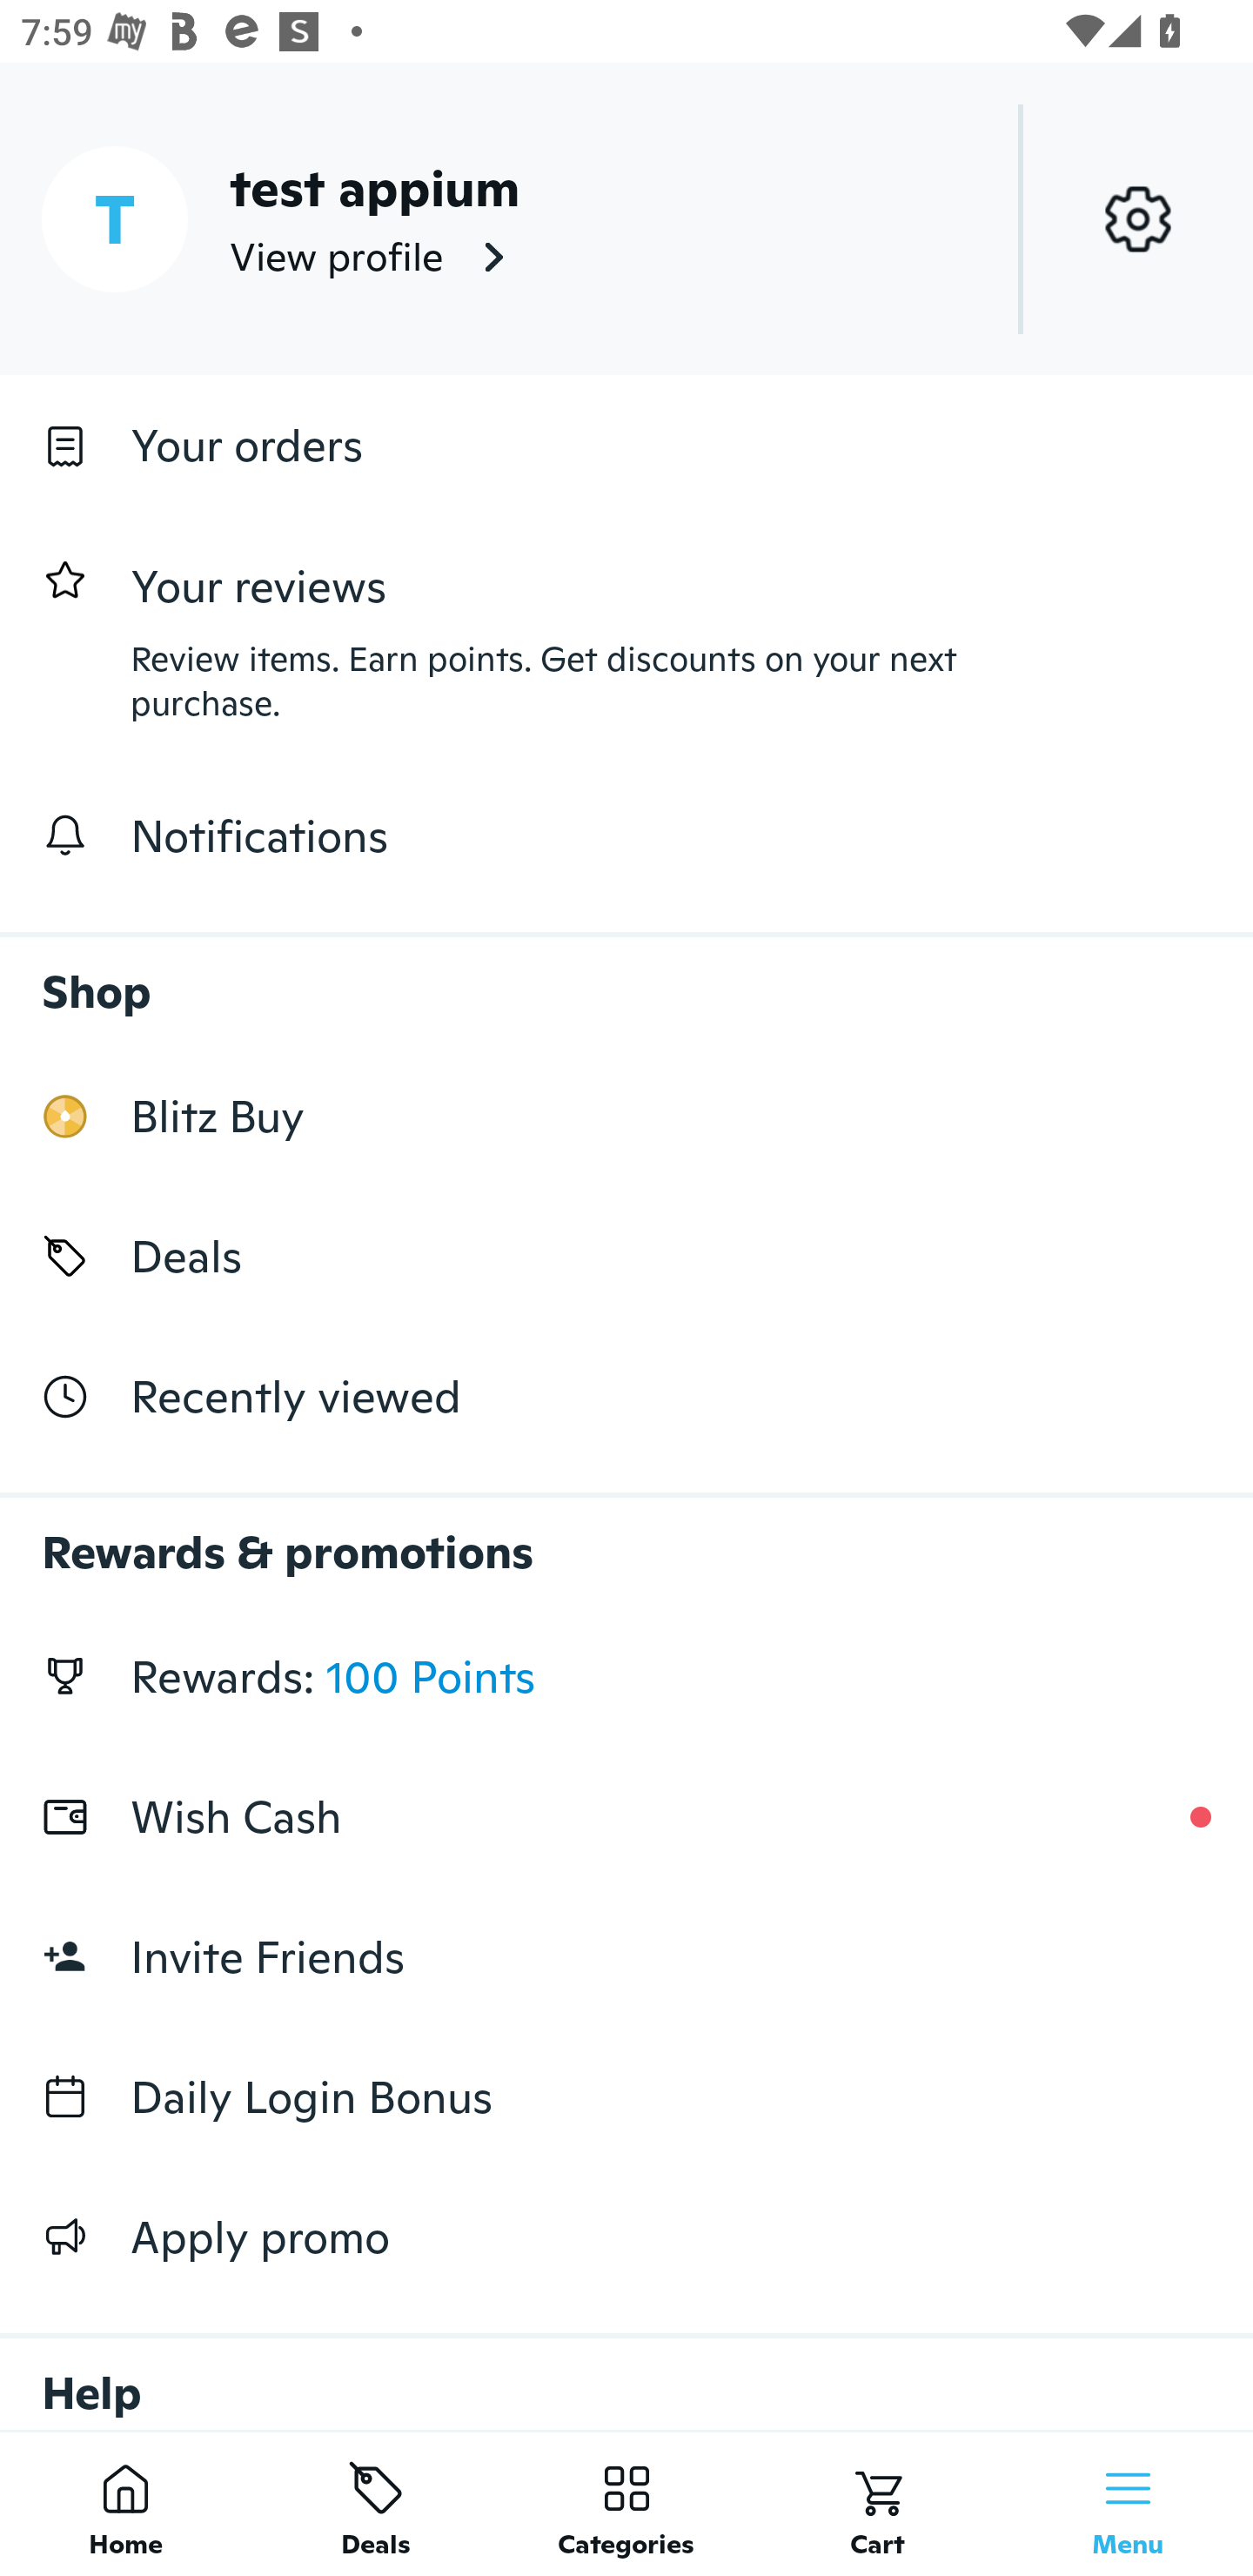 This screenshot has height=2576, width=1253. I want to click on Deals, so click(376, 2503).